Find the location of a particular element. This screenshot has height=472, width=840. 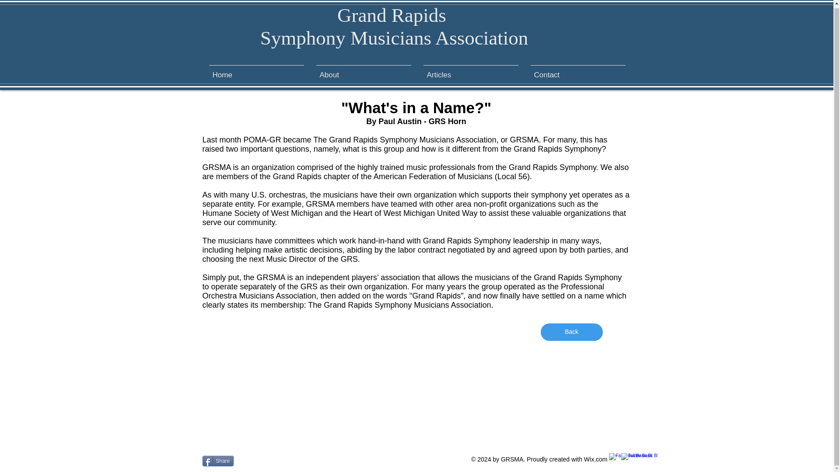

Home is located at coordinates (256, 71).